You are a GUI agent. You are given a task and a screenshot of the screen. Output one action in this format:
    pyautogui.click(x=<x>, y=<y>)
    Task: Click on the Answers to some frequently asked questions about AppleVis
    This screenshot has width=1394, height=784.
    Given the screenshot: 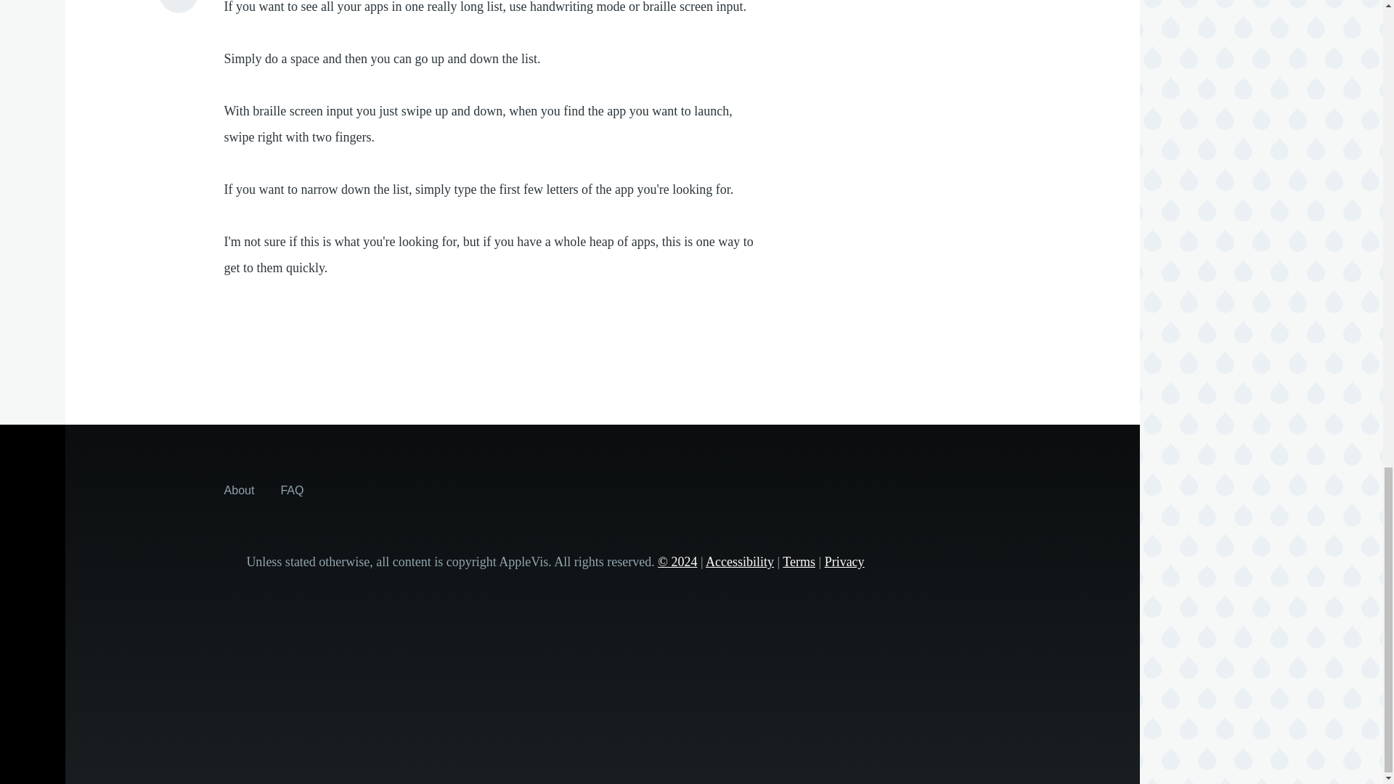 What is the action you would take?
    pyautogui.click(x=292, y=489)
    